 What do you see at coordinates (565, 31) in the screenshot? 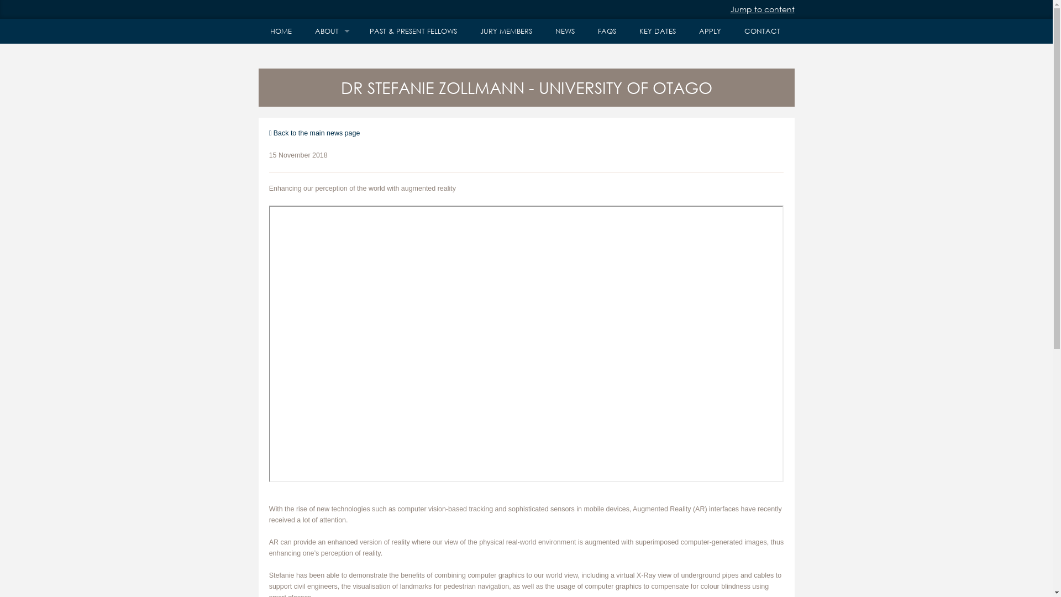
I see `NEWS` at bounding box center [565, 31].